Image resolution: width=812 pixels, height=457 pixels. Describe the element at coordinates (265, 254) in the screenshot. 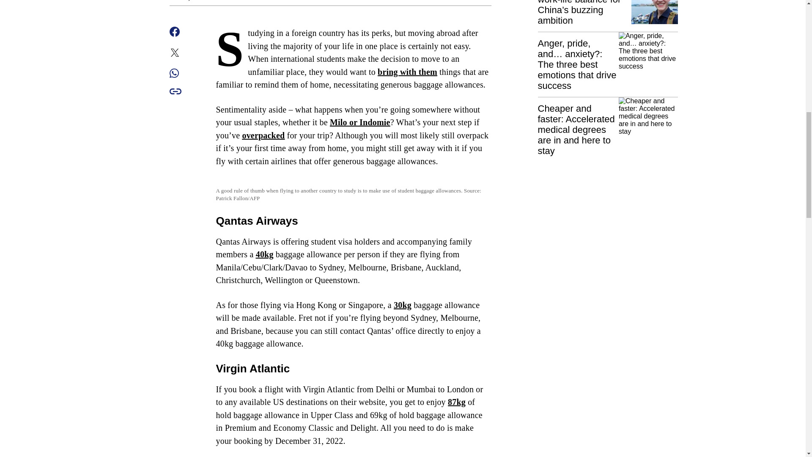

I see `40kg` at that location.